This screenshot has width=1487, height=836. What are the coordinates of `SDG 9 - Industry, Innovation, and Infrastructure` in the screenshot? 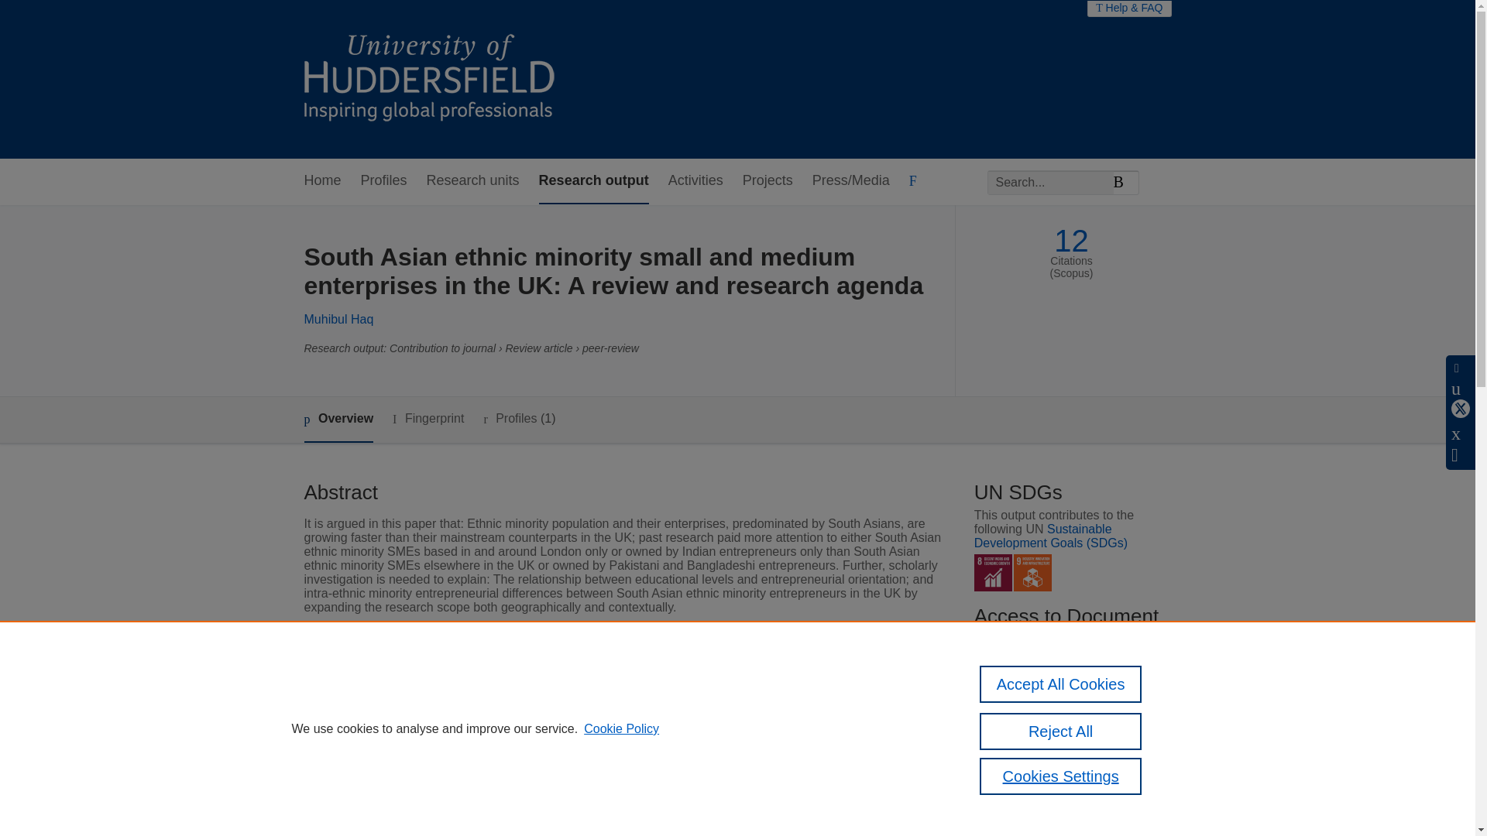 It's located at (1032, 573).